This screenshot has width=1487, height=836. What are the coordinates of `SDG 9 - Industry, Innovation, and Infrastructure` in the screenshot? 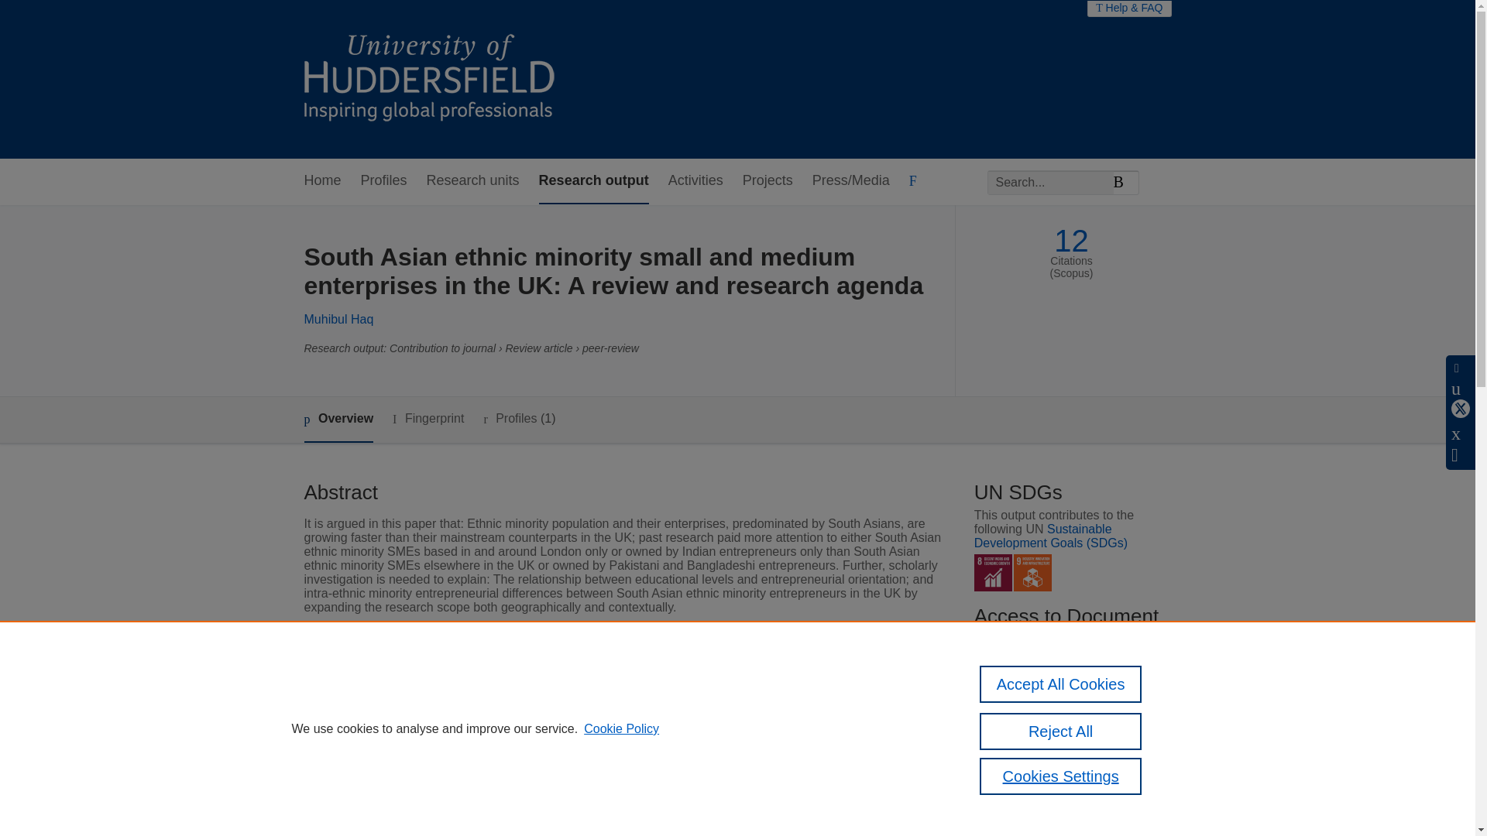 It's located at (1032, 573).